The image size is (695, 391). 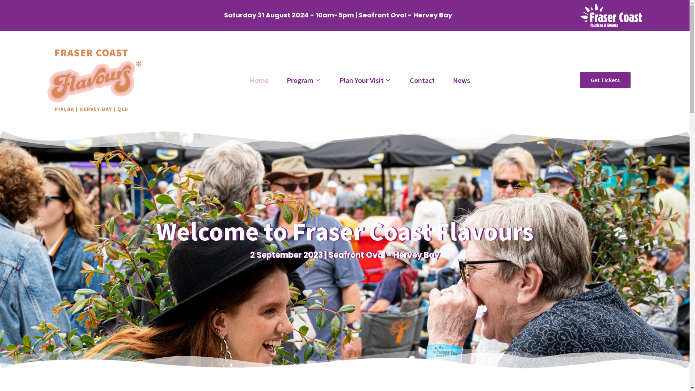 I want to click on Home, so click(x=259, y=80).